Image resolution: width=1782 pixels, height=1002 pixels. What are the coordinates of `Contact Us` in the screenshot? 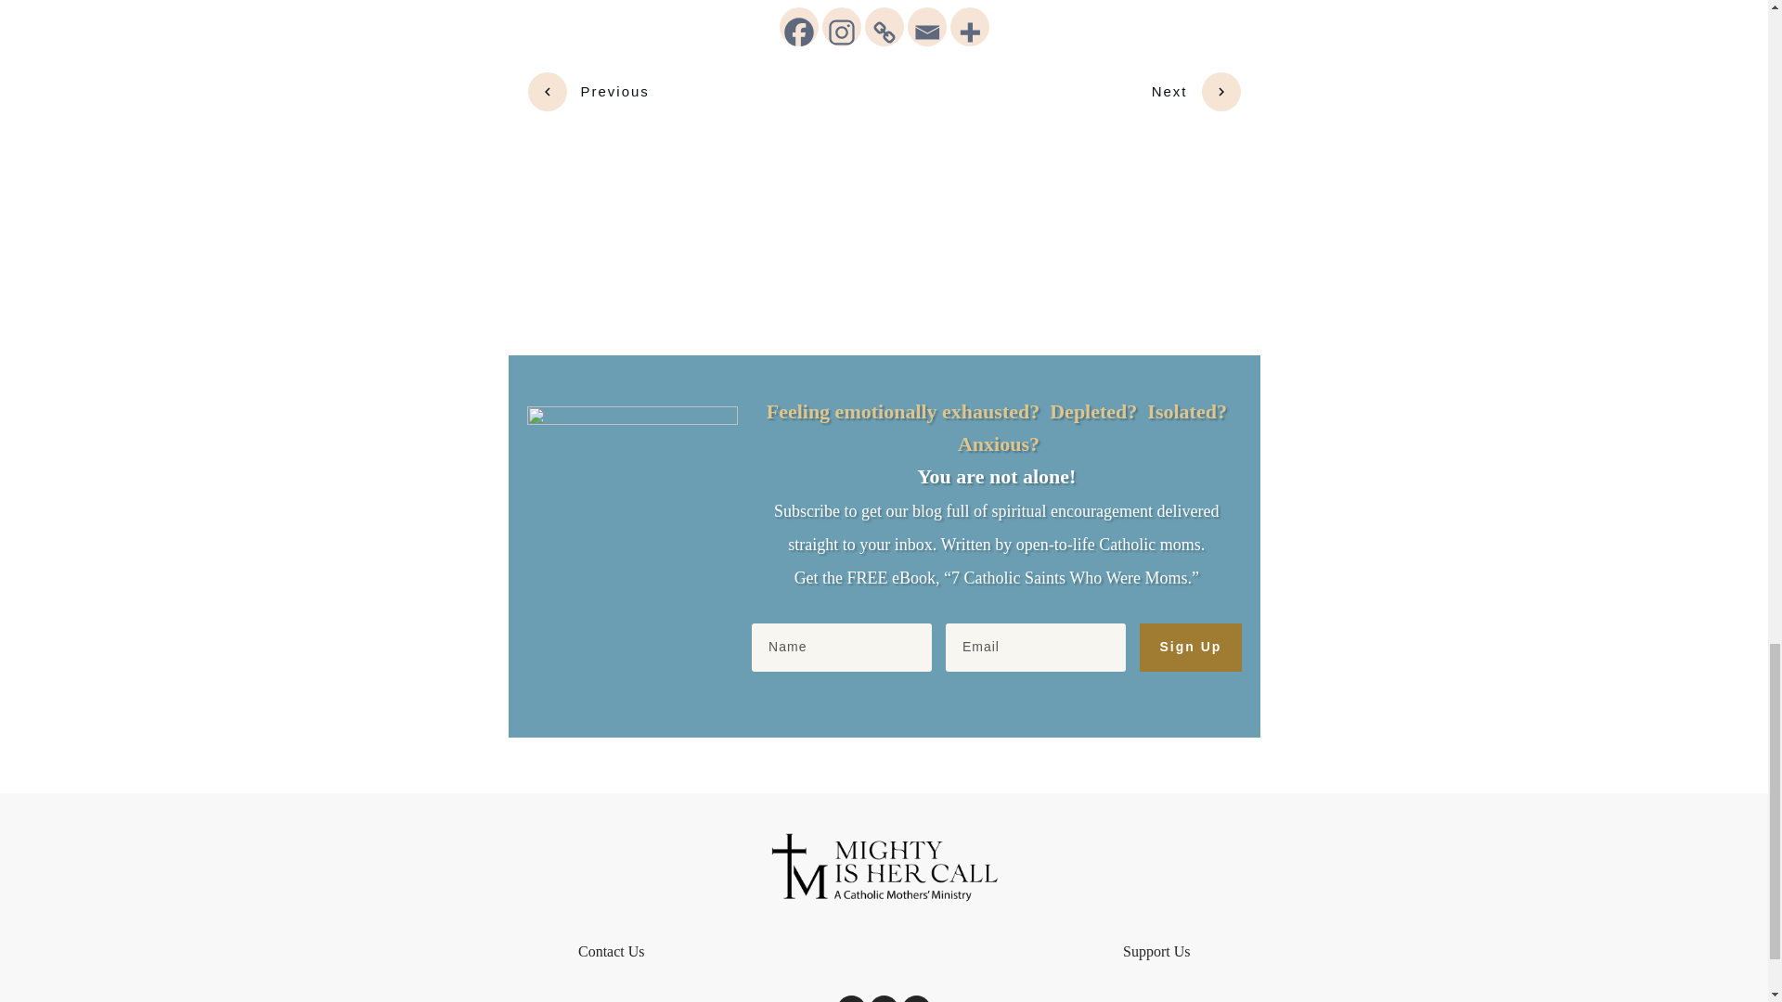 It's located at (611, 951).